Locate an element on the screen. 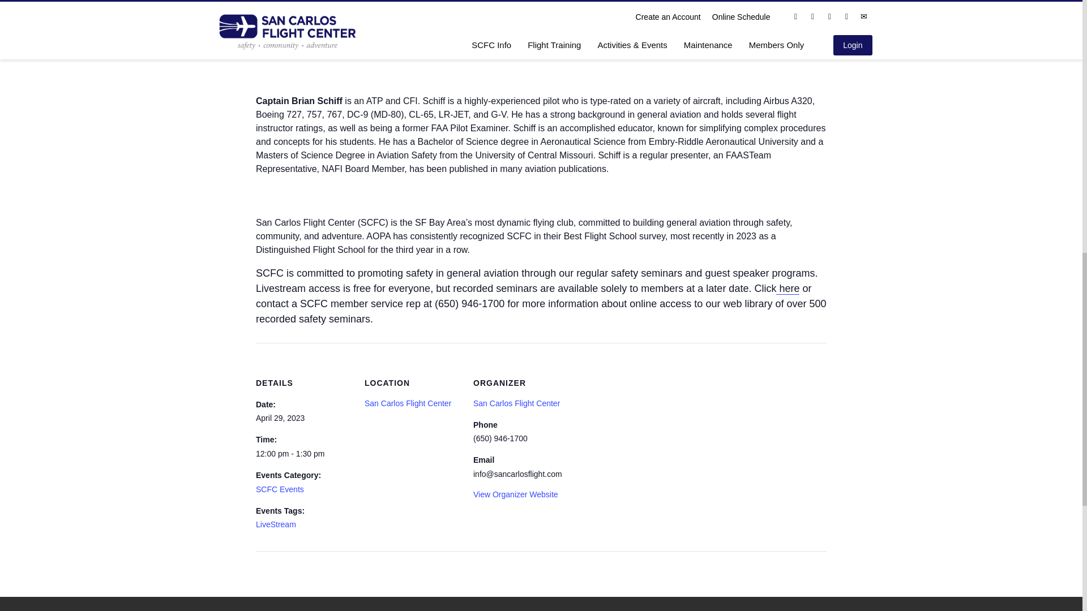  2023-04-29 is located at coordinates (303, 454).